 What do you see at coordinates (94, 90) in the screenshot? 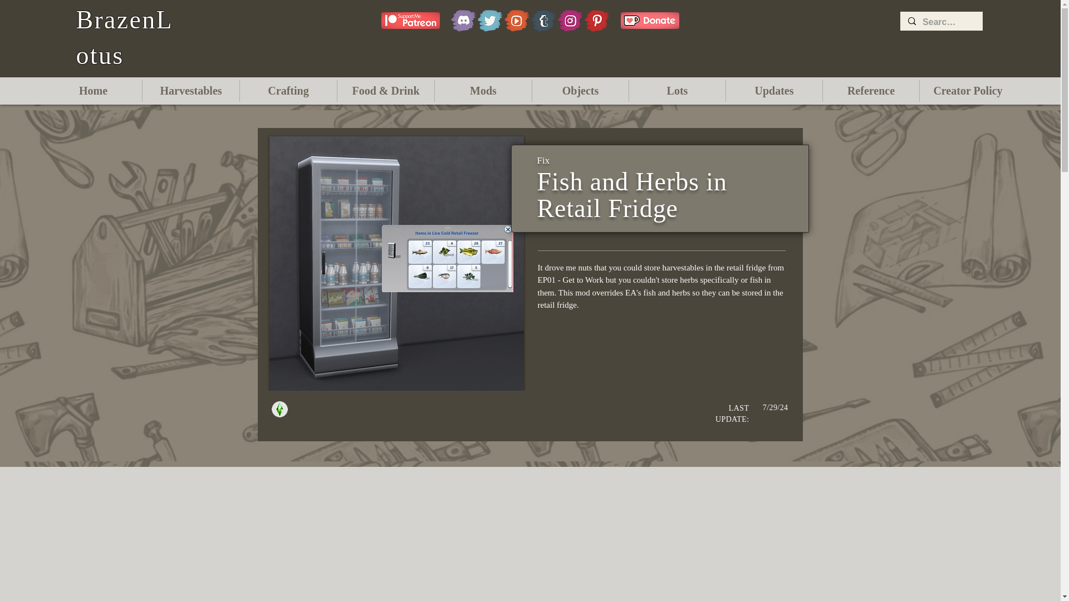
I see `Home` at bounding box center [94, 90].